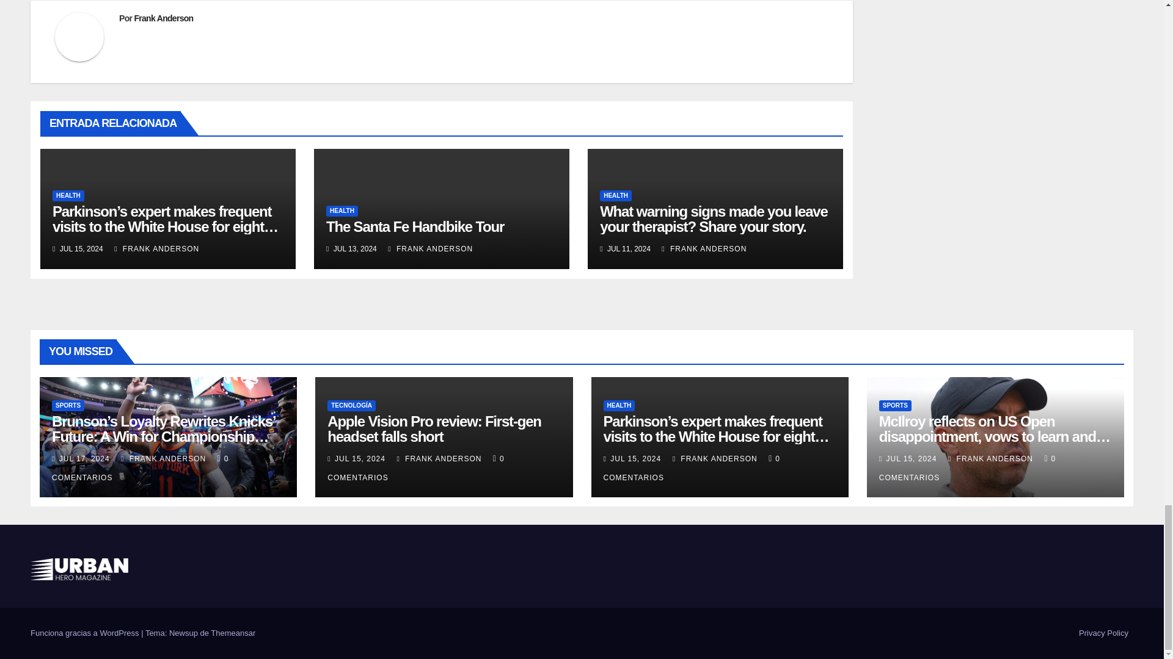 This screenshot has width=1173, height=659. What do you see at coordinates (342, 211) in the screenshot?
I see `HEALTH` at bounding box center [342, 211].